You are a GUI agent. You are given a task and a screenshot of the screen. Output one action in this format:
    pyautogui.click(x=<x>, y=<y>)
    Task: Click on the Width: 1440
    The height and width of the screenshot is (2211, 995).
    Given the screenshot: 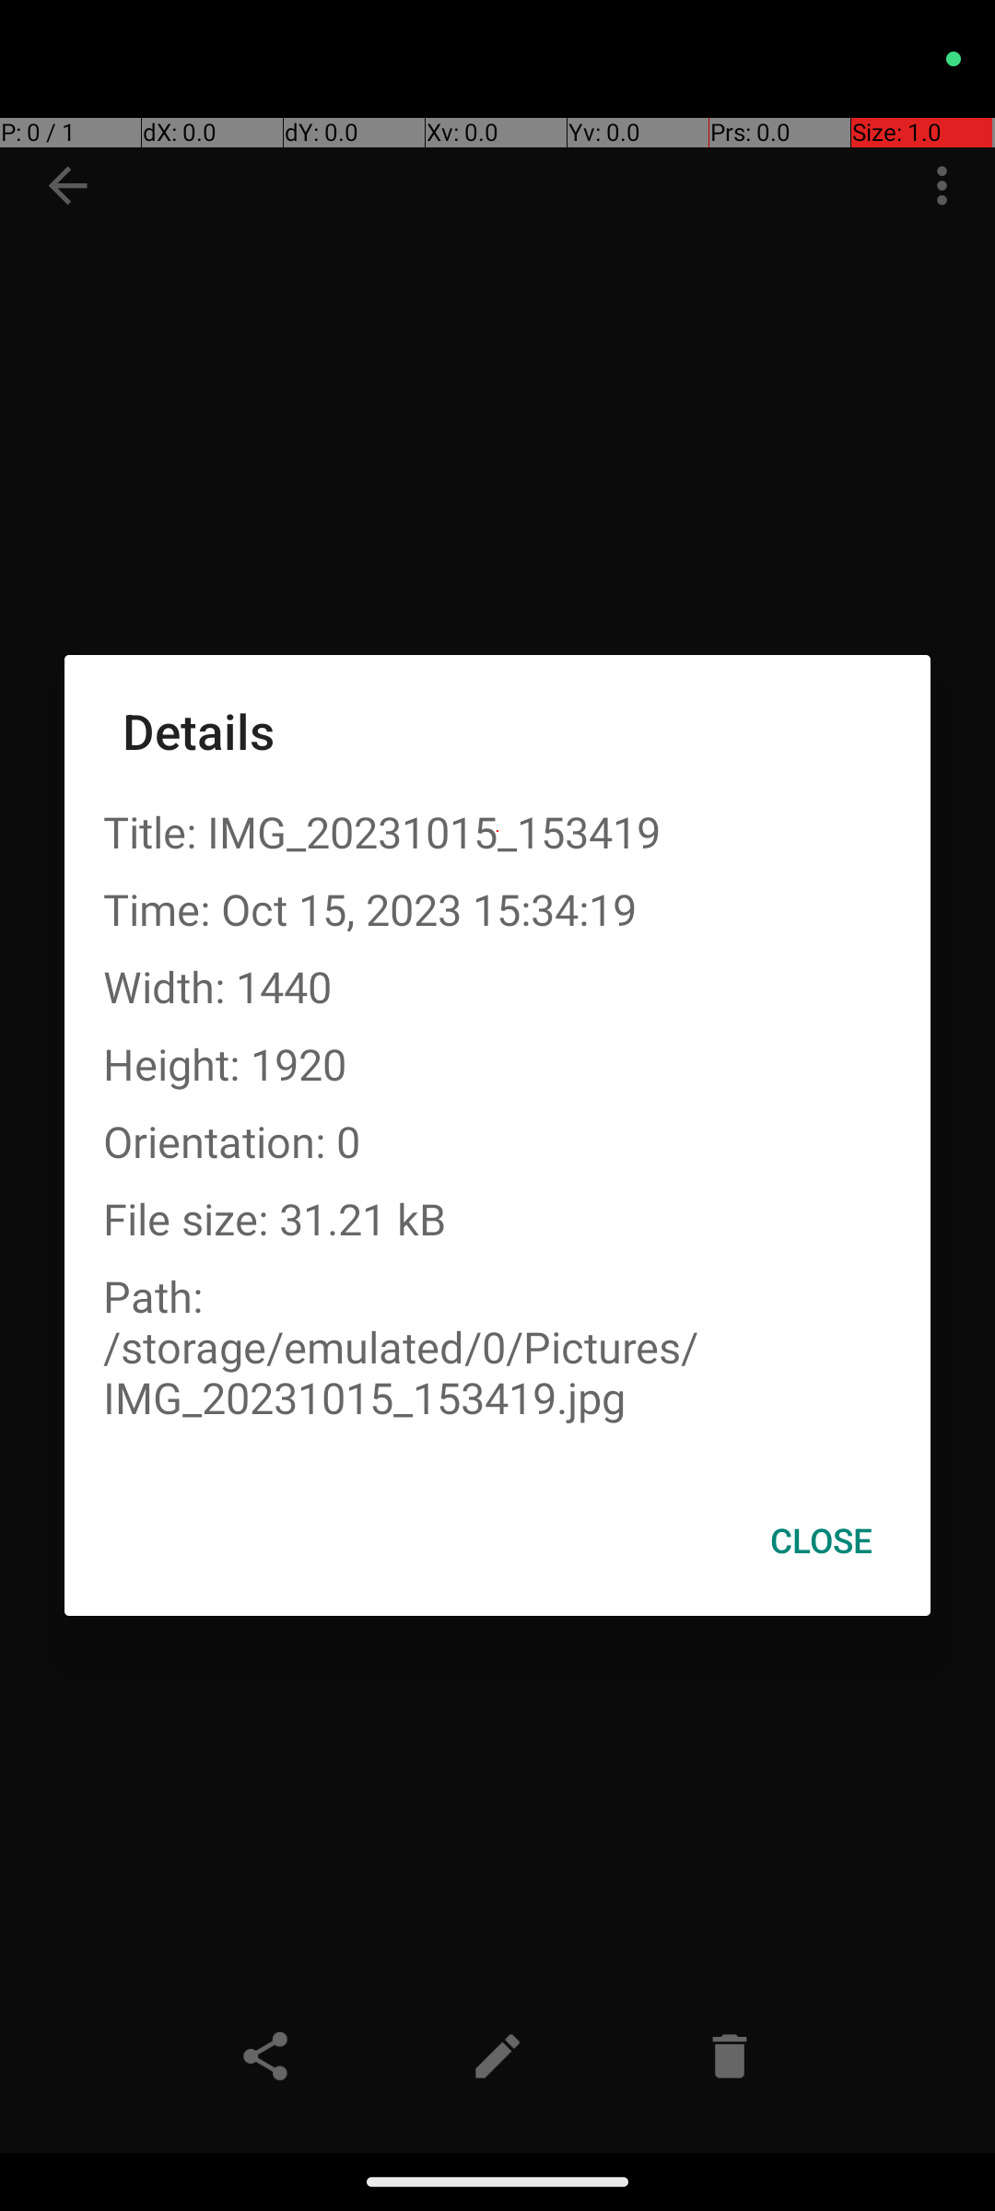 What is the action you would take?
    pyautogui.click(x=497, y=986)
    